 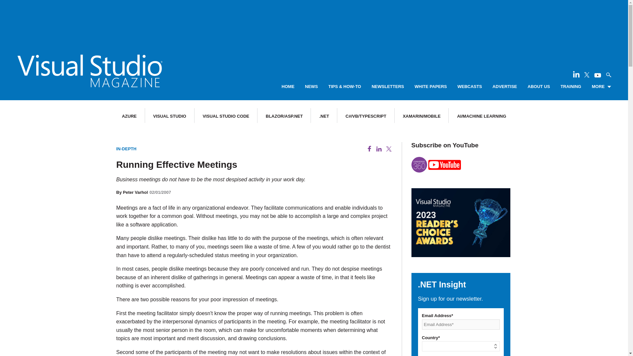 I want to click on .NET, so click(x=324, y=116).